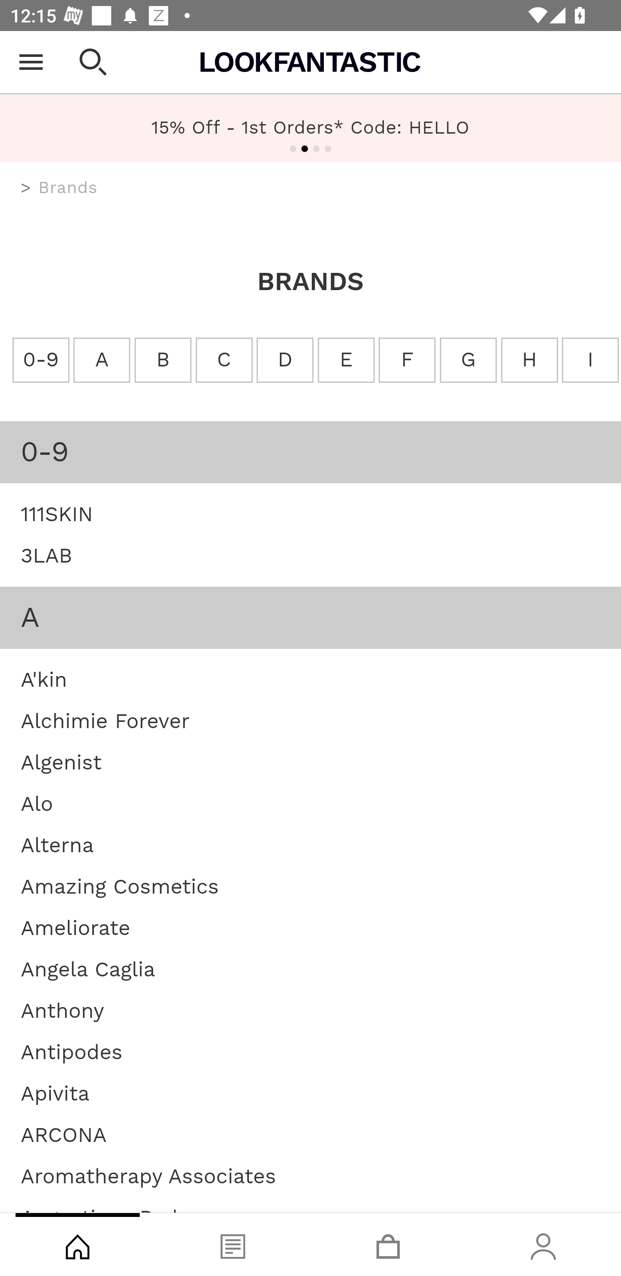 The width and height of the screenshot is (621, 1276). Describe the element at coordinates (41, 361) in the screenshot. I see `0-9` at that location.